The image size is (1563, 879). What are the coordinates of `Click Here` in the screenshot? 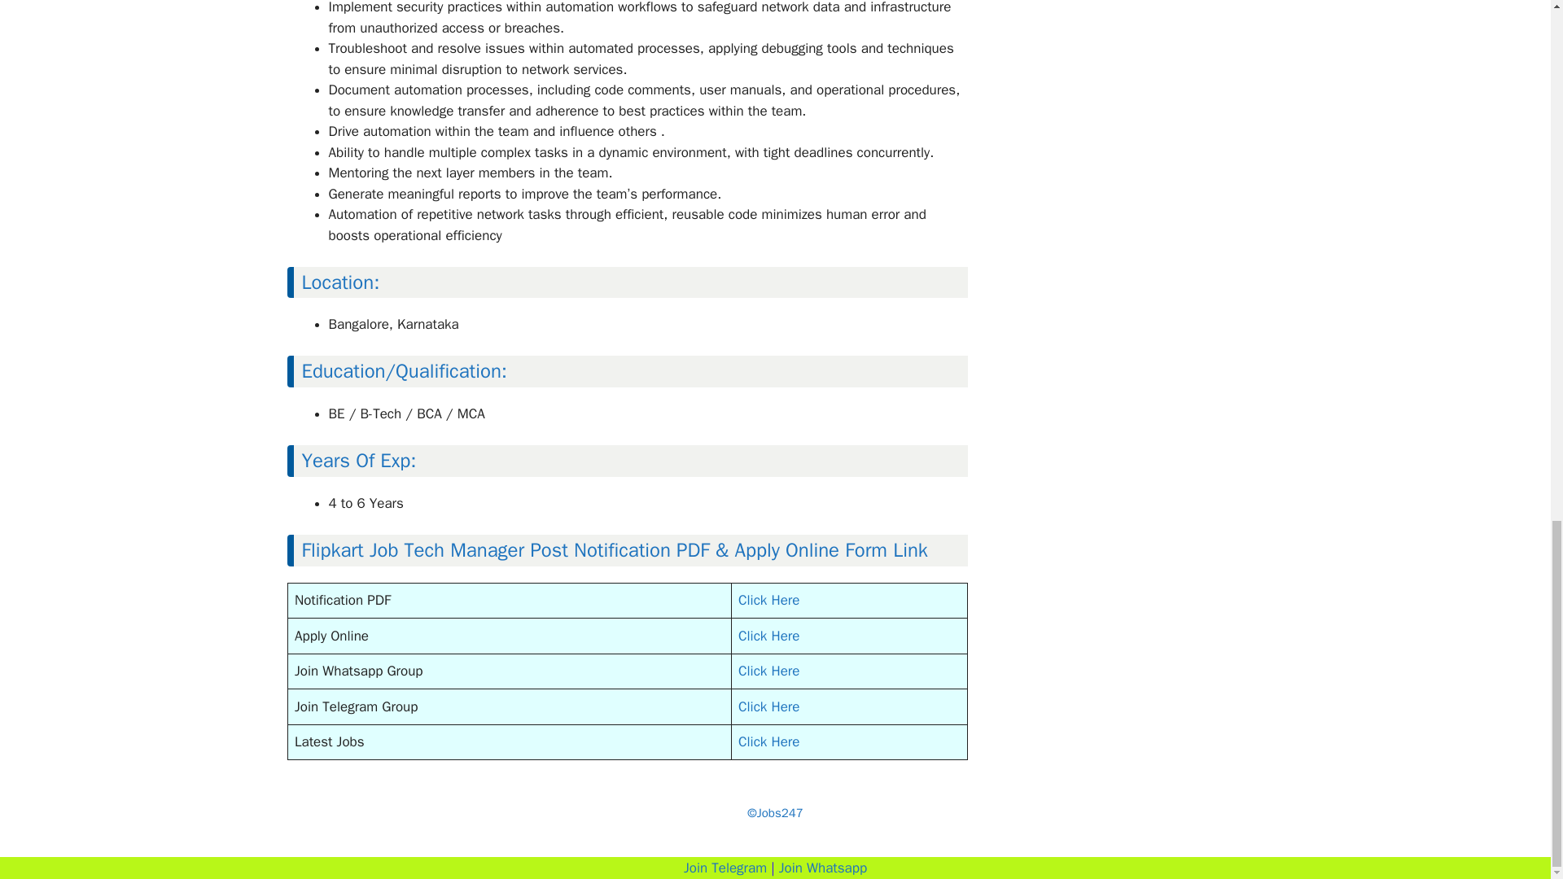 It's located at (768, 636).